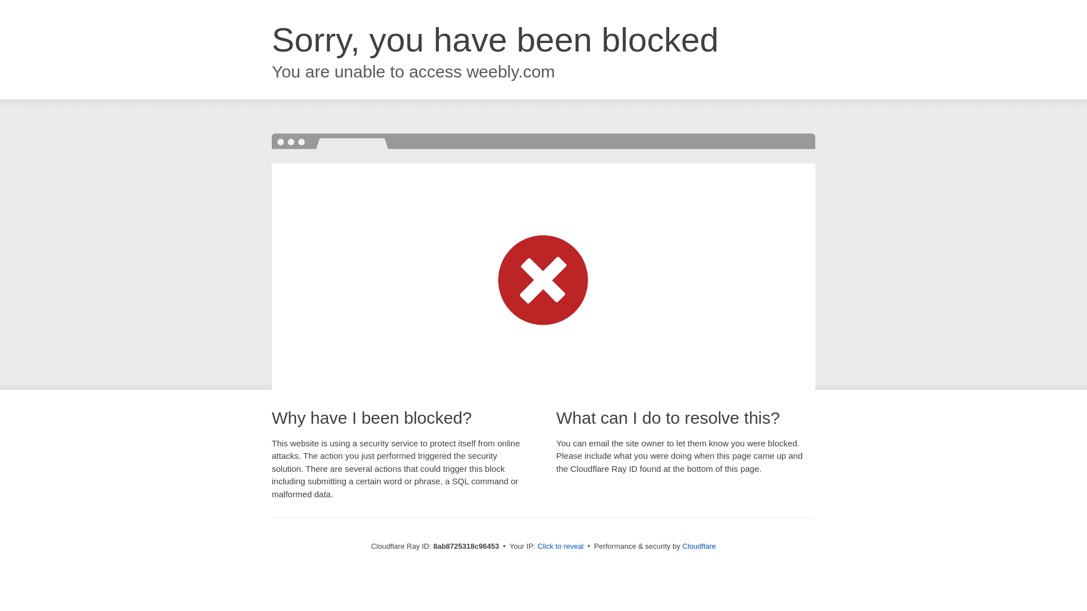 The image size is (1087, 611). I want to click on Cloudflare, so click(699, 546).